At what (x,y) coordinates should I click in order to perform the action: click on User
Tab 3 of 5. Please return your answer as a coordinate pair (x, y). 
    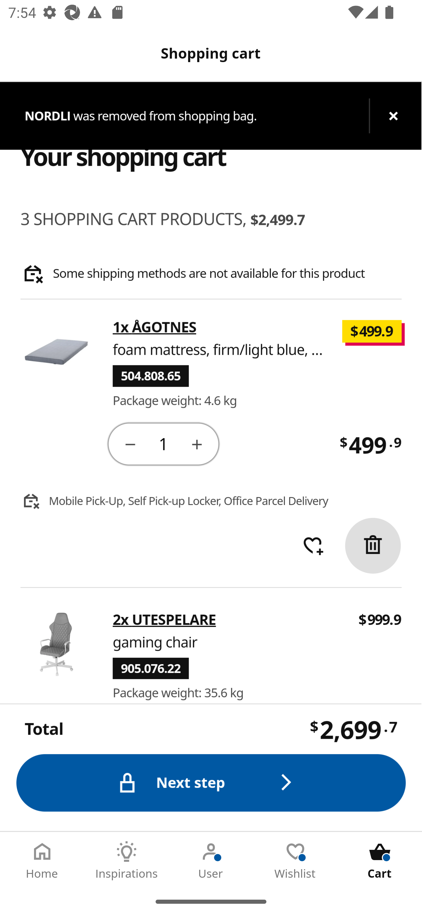
    Looking at the image, I should click on (211, 860).